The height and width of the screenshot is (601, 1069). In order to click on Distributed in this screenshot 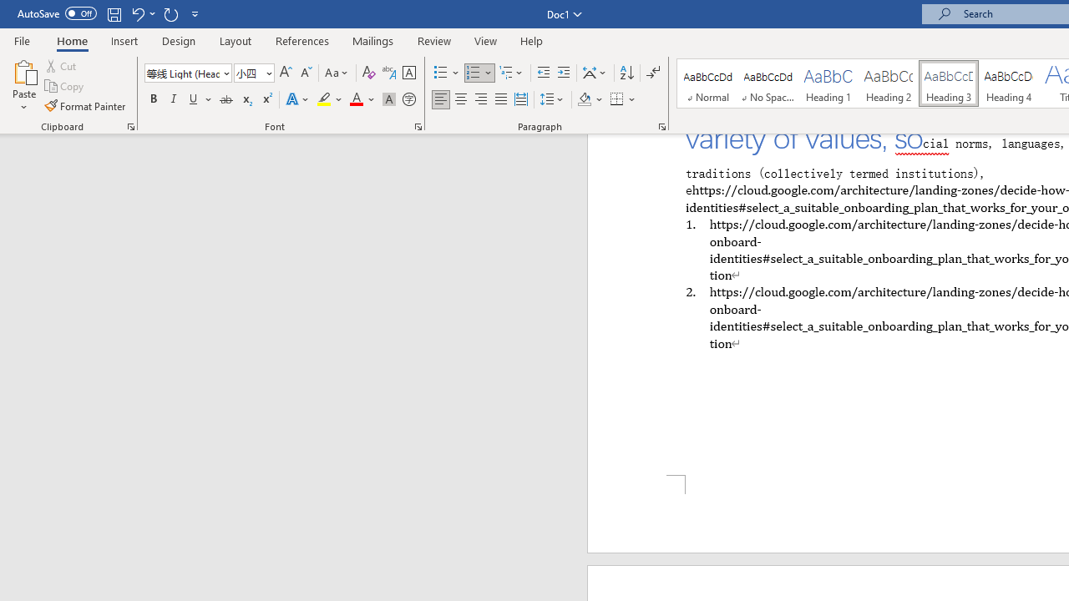, I will do `click(521, 100)`.